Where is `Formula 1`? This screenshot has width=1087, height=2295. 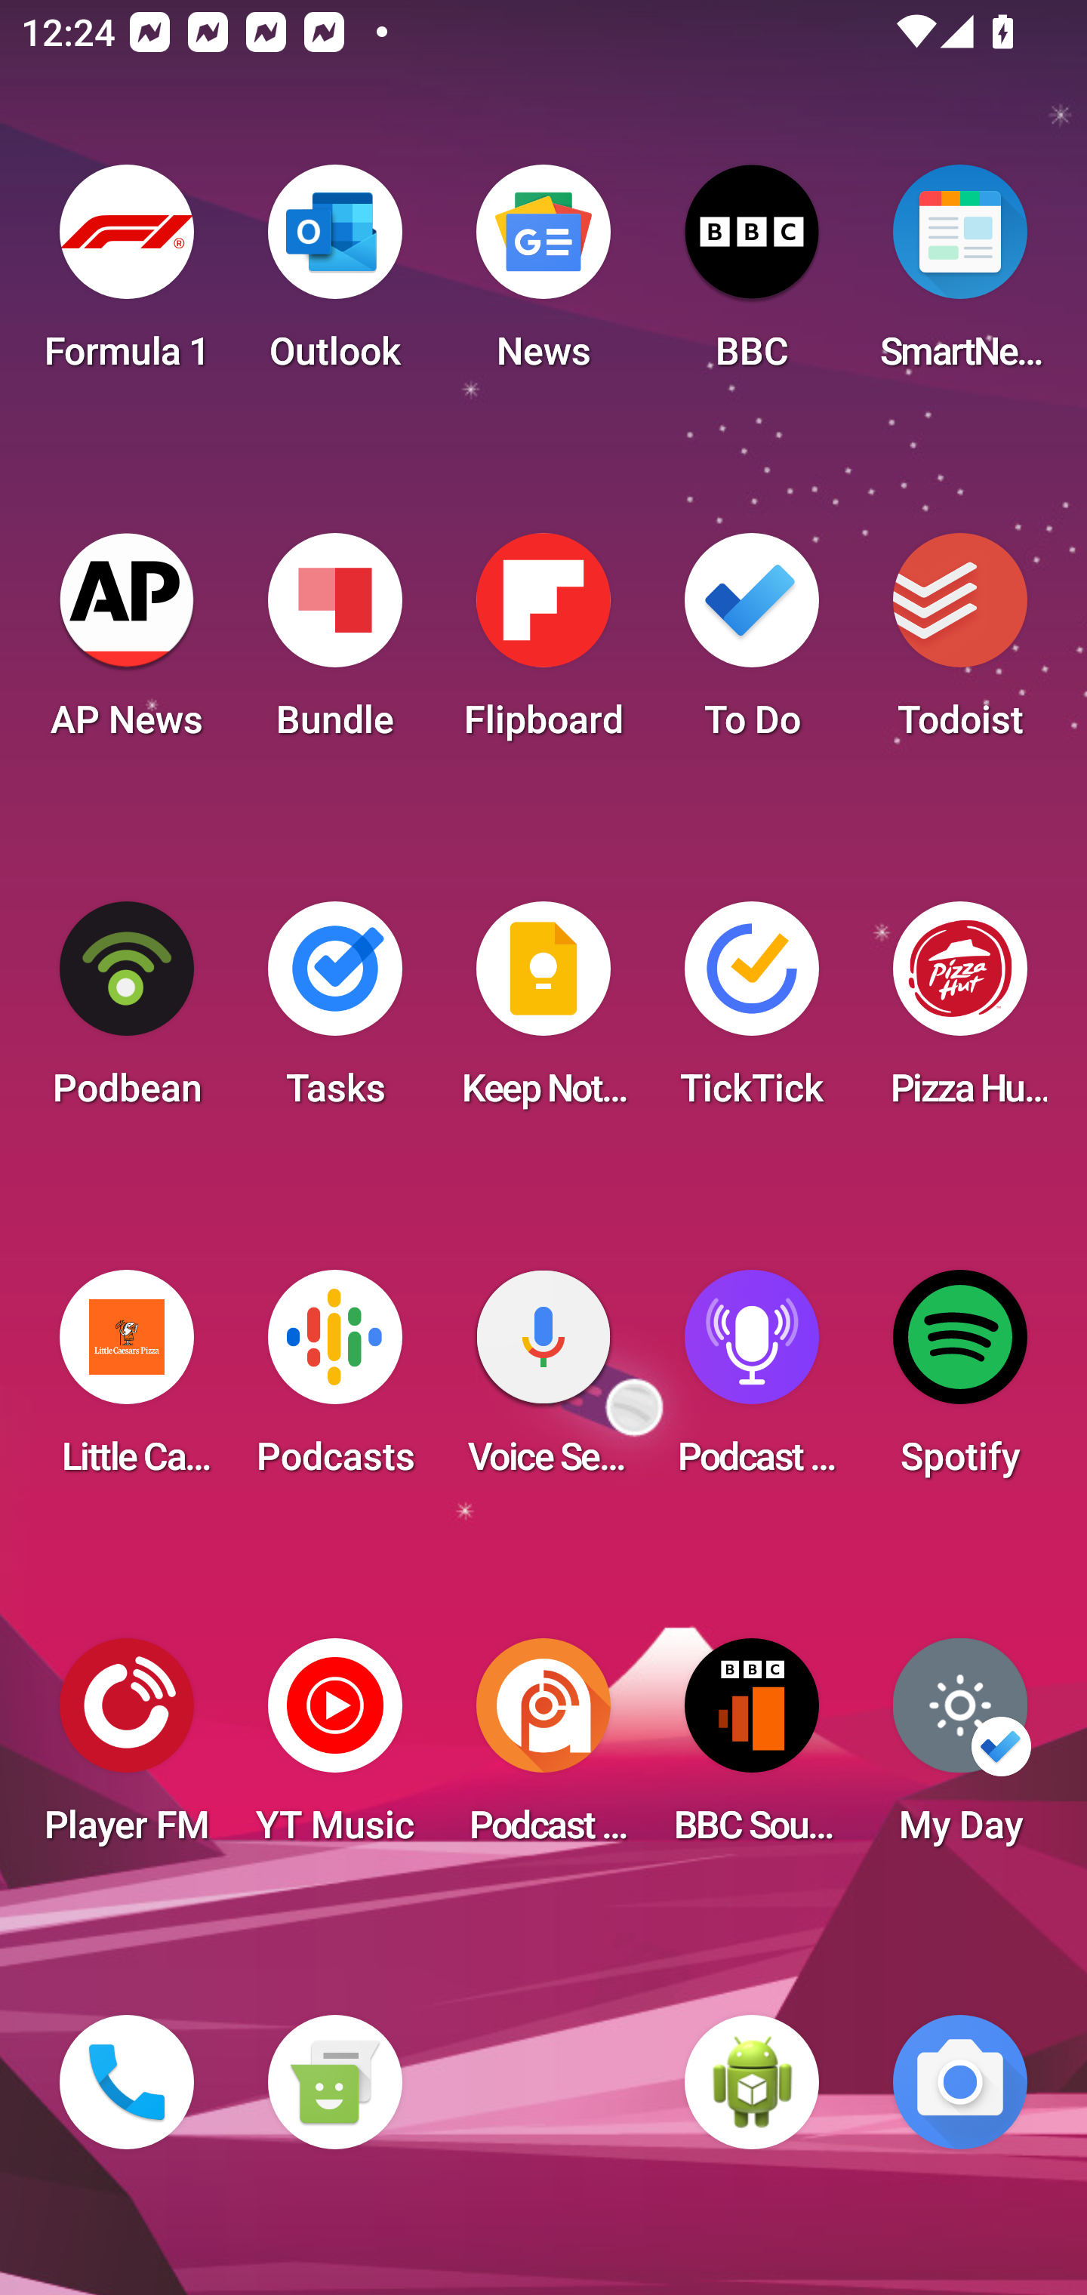 Formula 1 is located at coordinates (127, 276).